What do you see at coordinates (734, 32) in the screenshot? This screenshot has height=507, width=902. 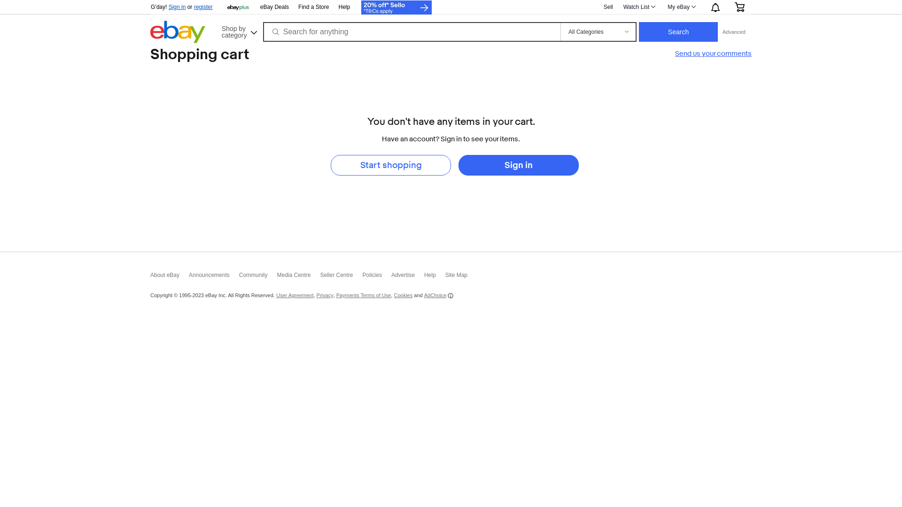 I see `Advanced` at bounding box center [734, 32].